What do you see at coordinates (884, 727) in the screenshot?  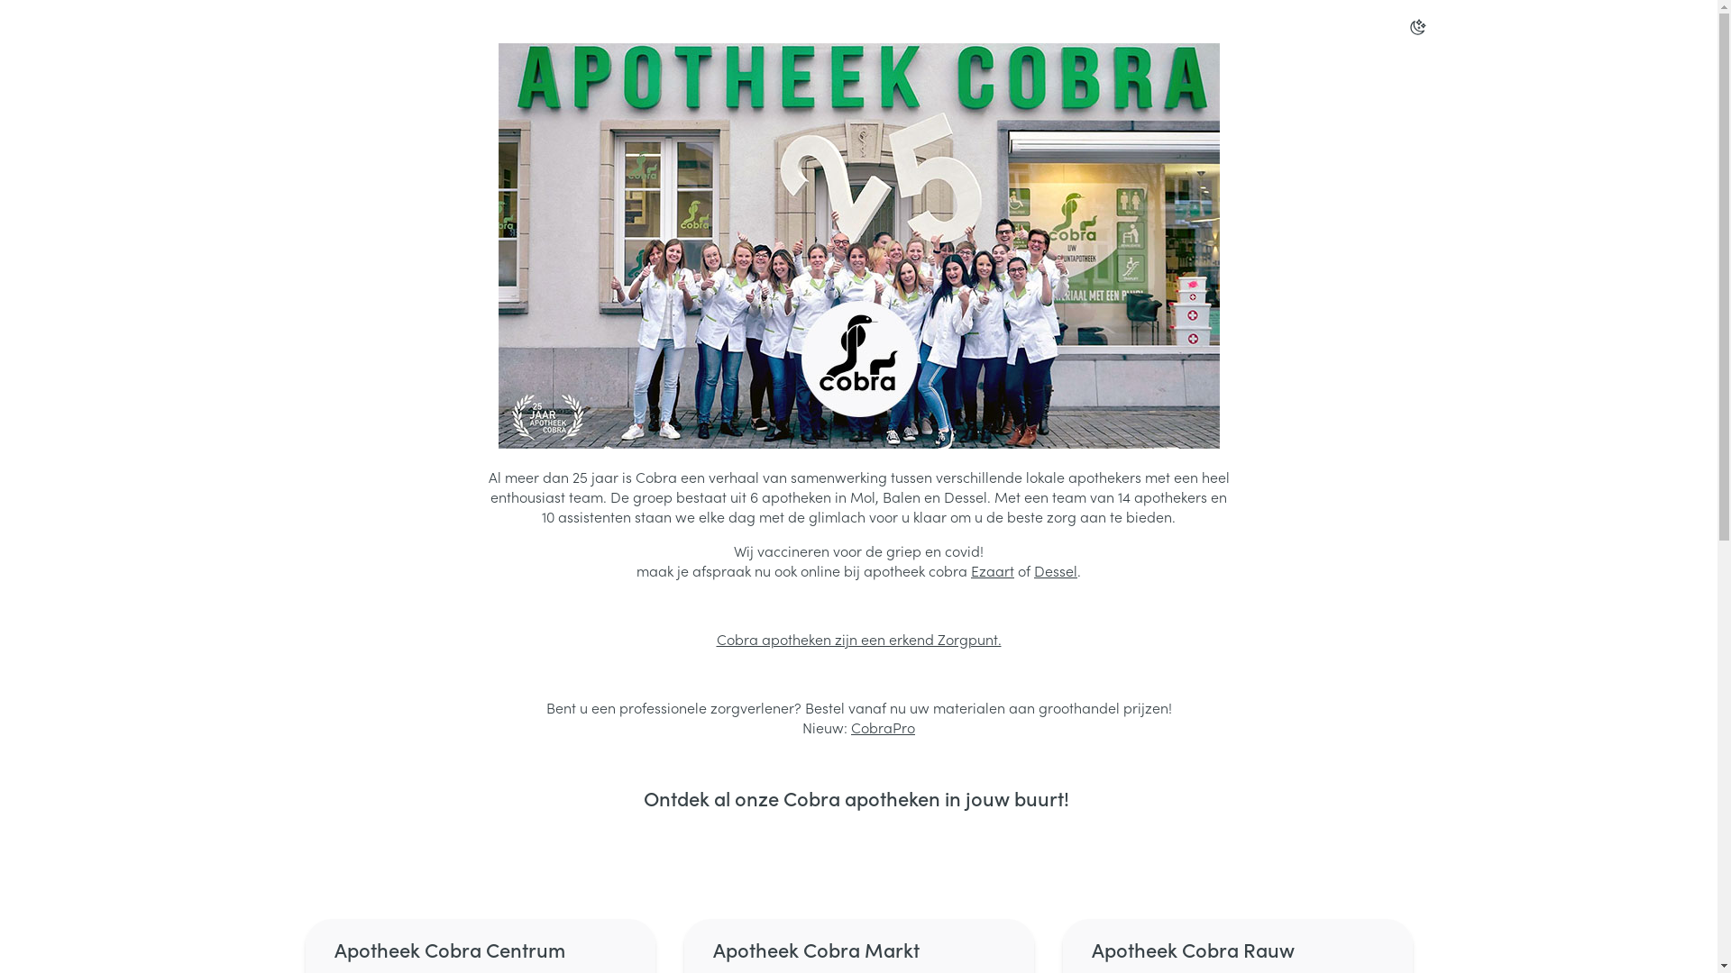 I see `CobraPro` at bounding box center [884, 727].